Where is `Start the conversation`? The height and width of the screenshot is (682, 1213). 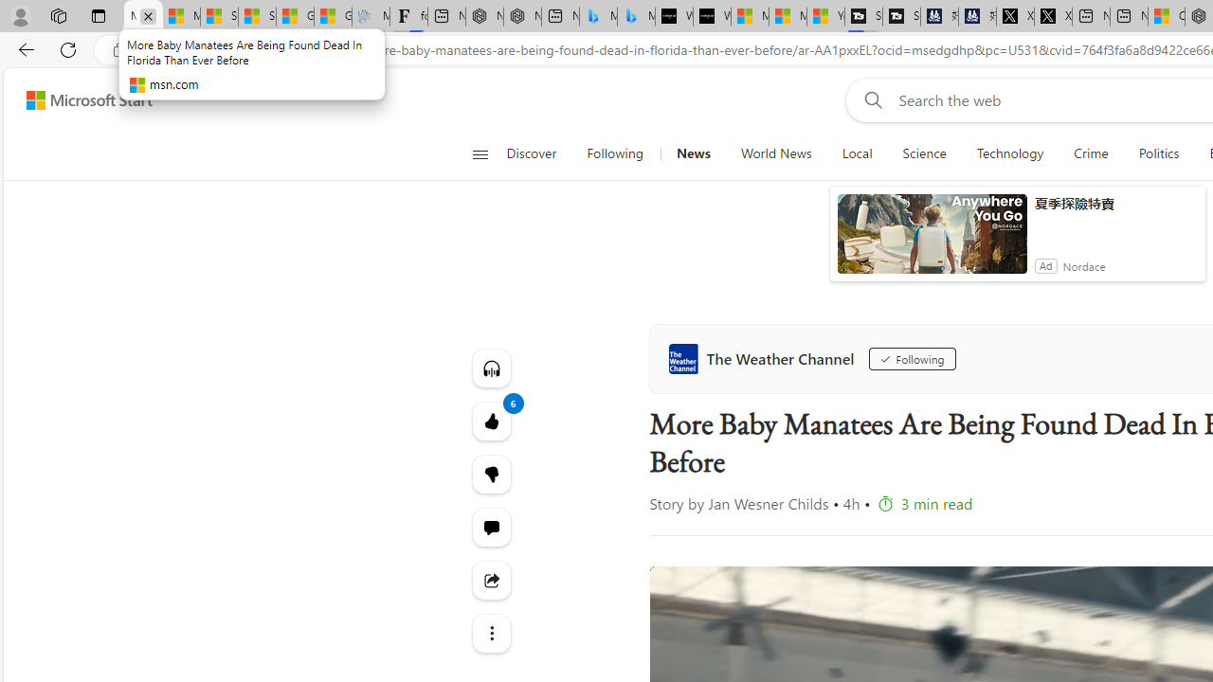 Start the conversation is located at coordinates (491, 527).